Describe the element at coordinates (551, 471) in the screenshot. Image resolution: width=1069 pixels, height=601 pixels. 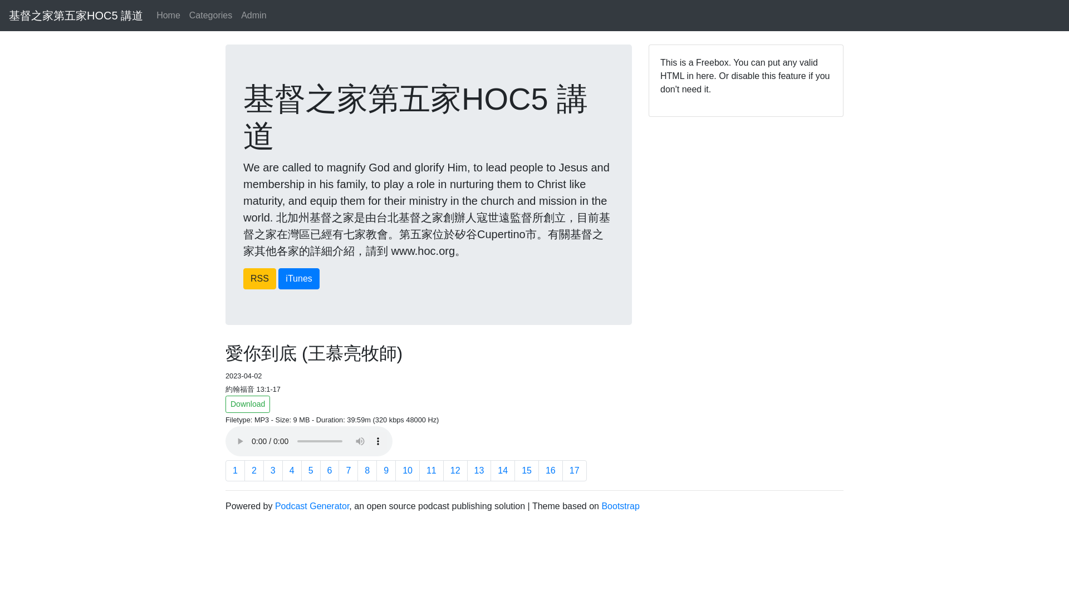
I see `16` at that location.